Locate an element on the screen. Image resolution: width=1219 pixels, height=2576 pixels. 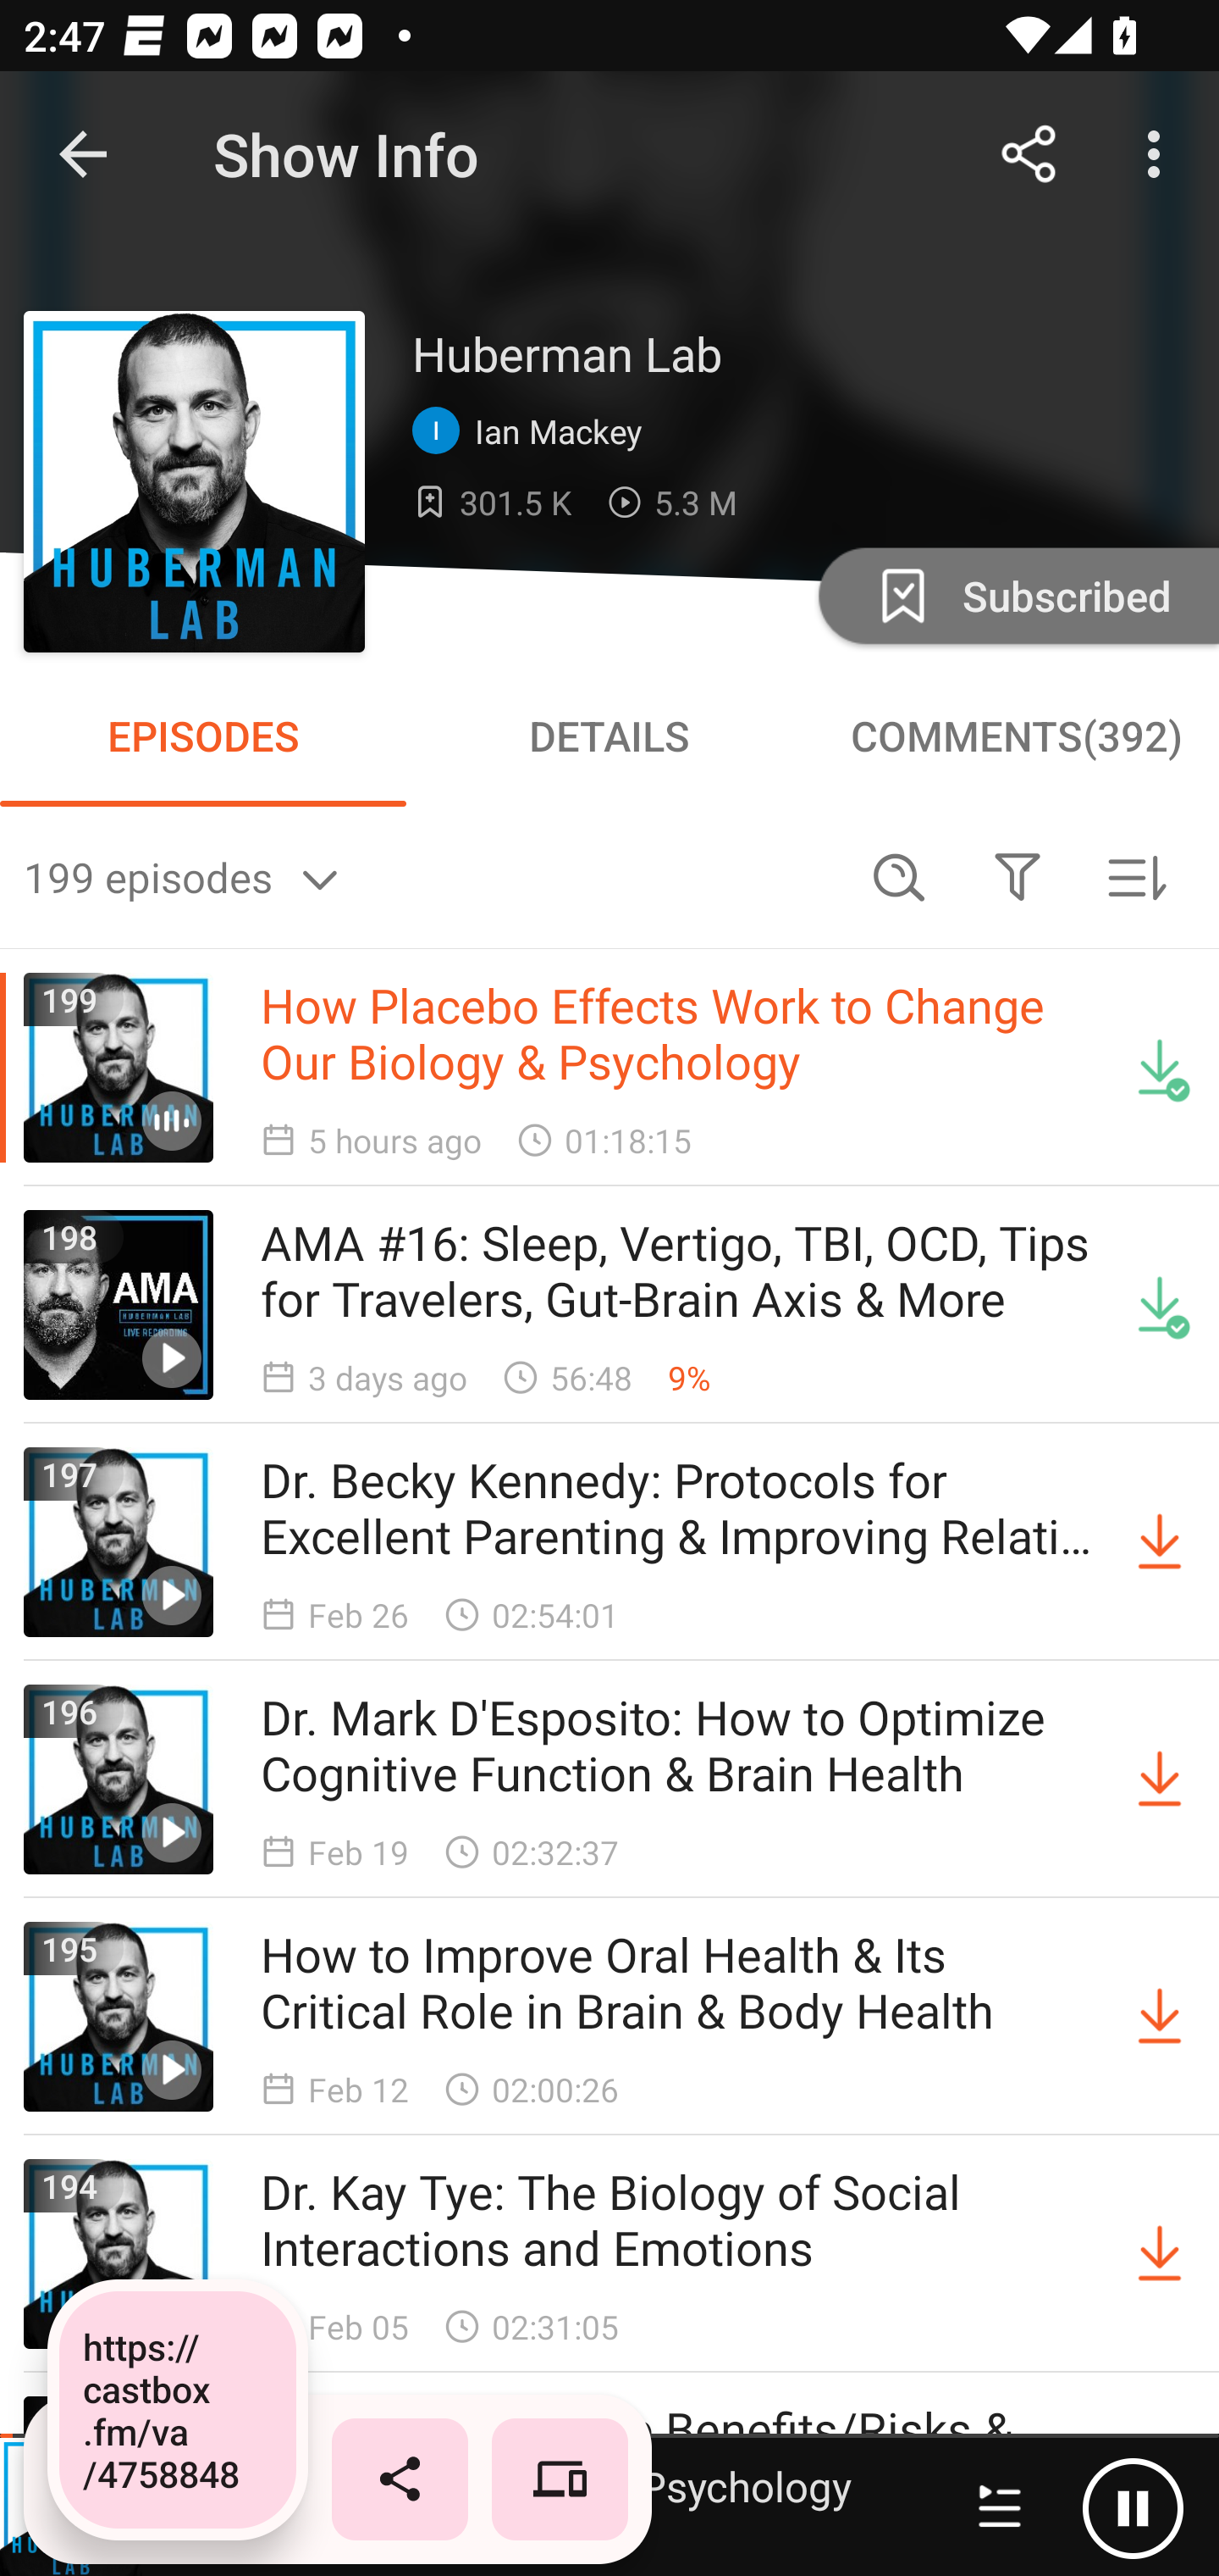
More options is located at coordinates (1160, 154).